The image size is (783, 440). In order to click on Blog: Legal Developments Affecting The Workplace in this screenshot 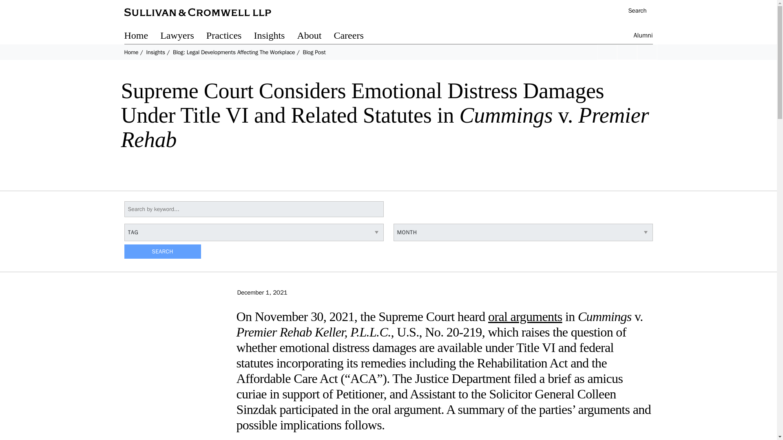, I will do `click(234, 52)`.